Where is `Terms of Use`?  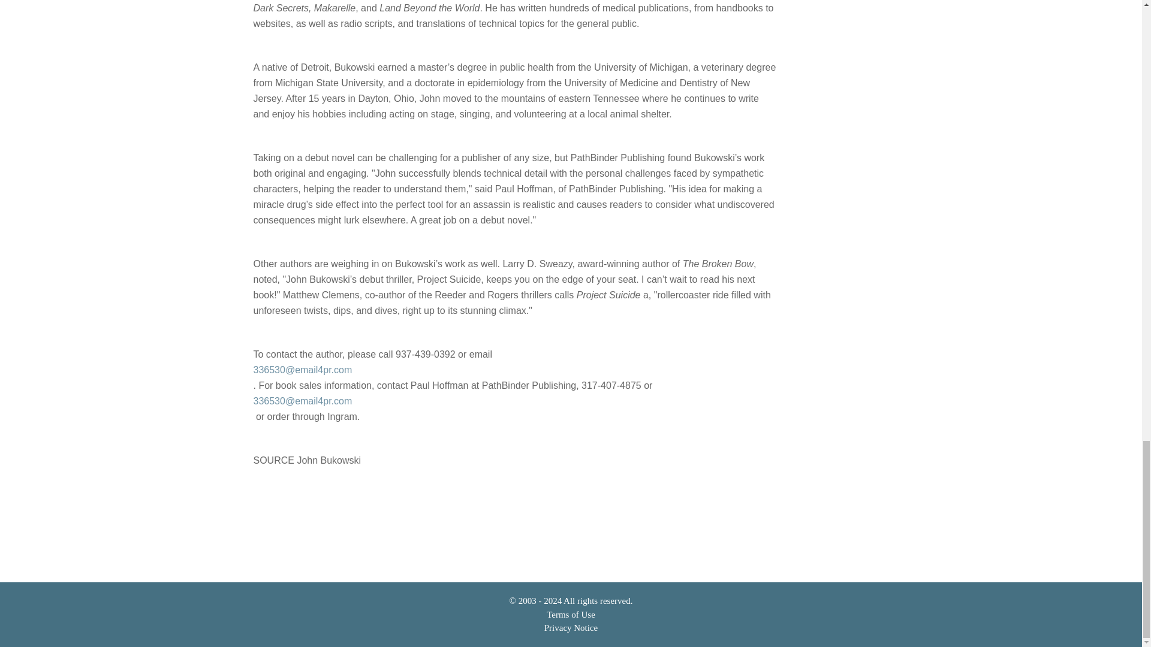 Terms of Use is located at coordinates (571, 615).